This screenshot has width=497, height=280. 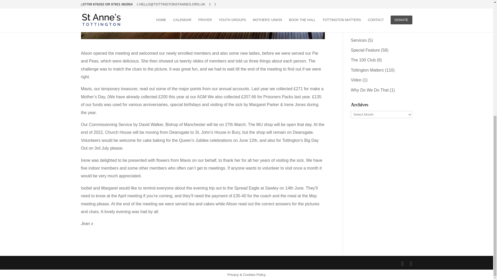 I want to click on Saint Of The Month, so click(x=369, y=20).